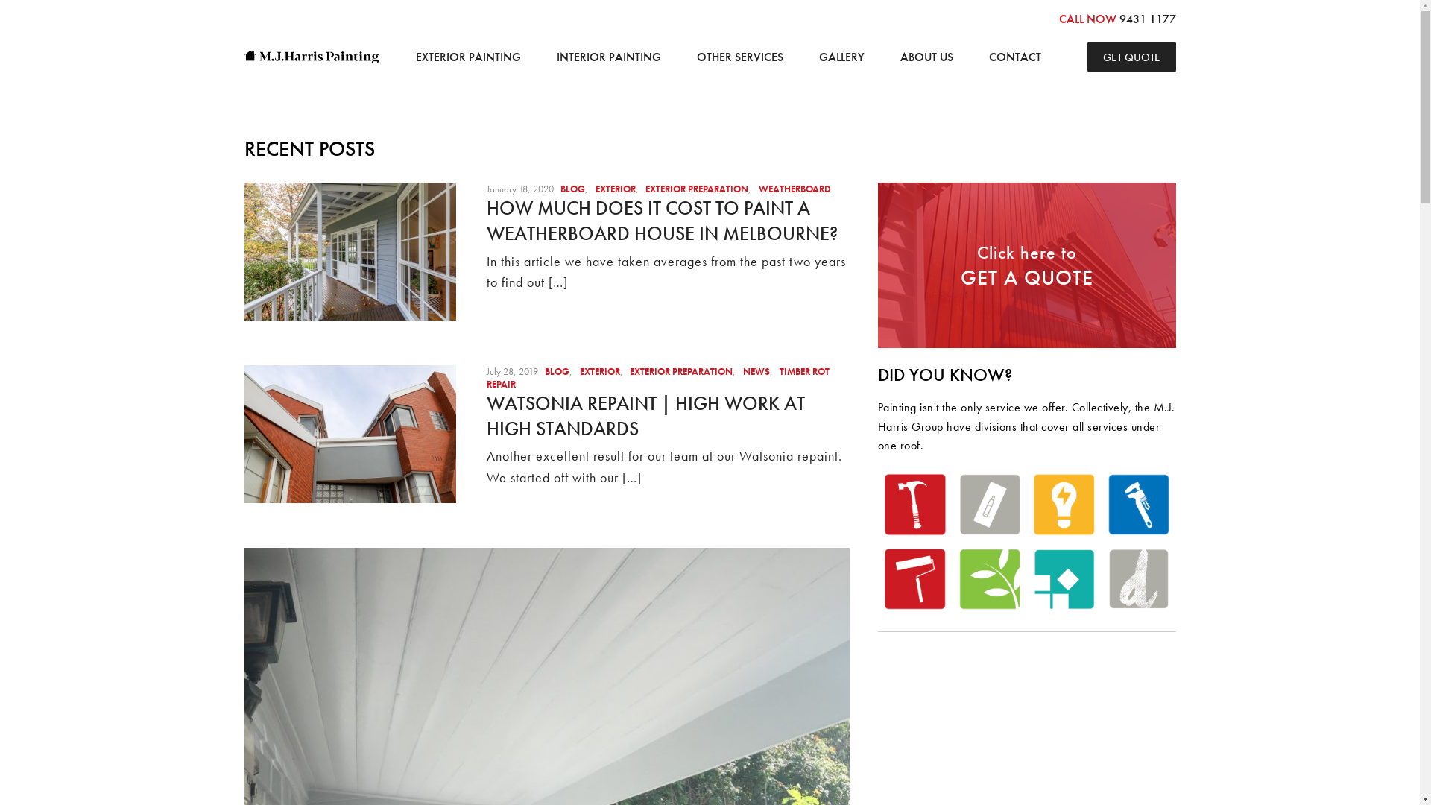  Describe the element at coordinates (1064, 579) in the screenshot. I see `M.J. Harris Tiling` at that location.